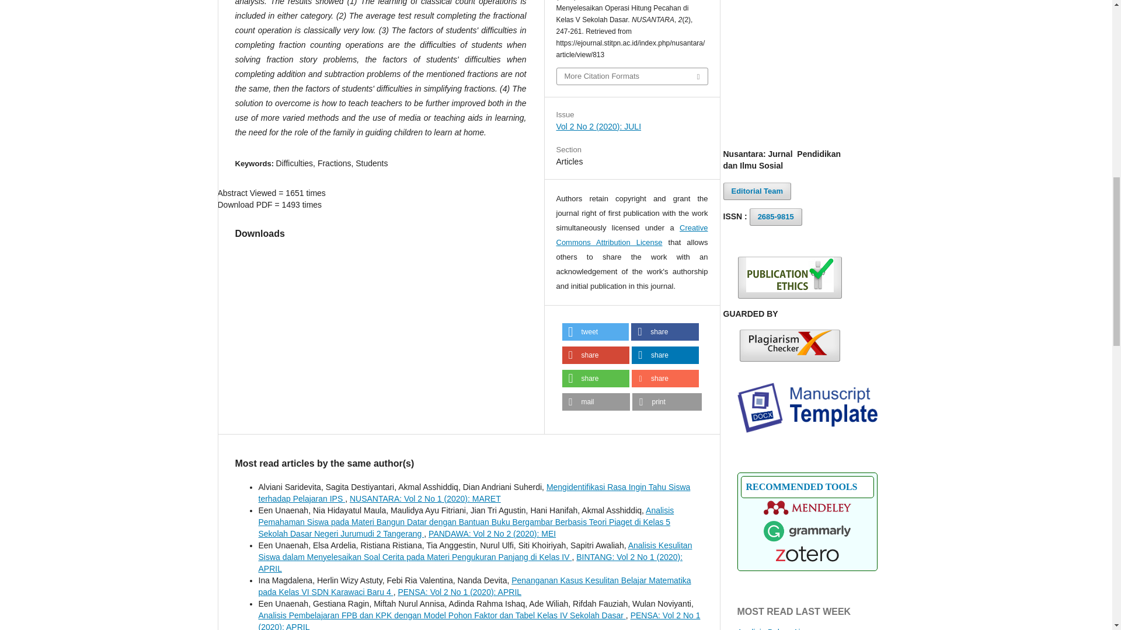  Describe the element at coordinates (664, 332) in the screenshot. I see `Share on Facebook` at that location.